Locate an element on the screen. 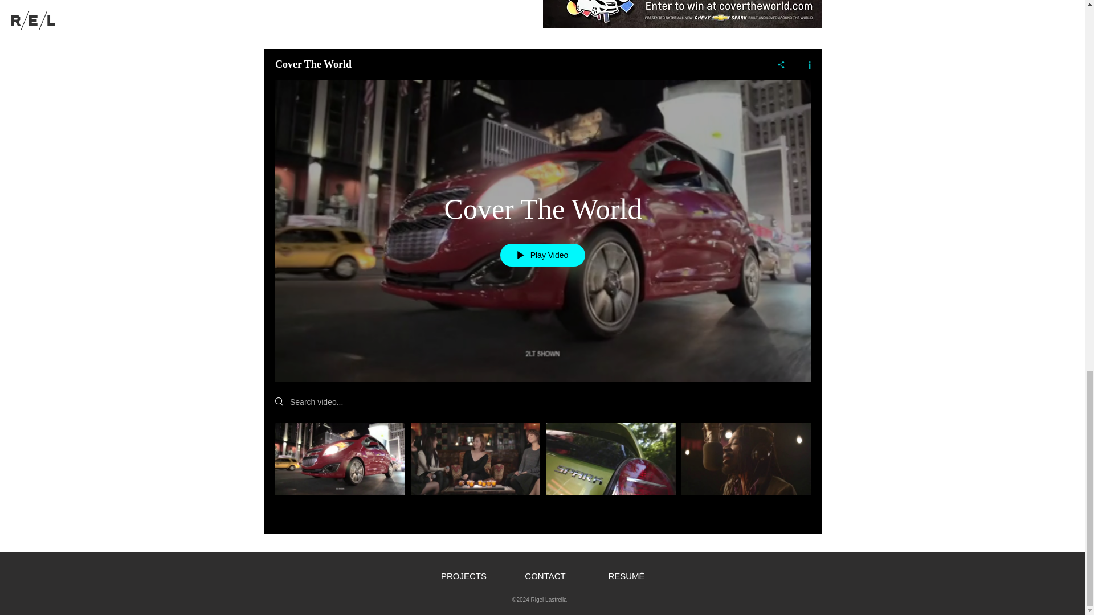  Play Video is located at coordinates (542, 255).